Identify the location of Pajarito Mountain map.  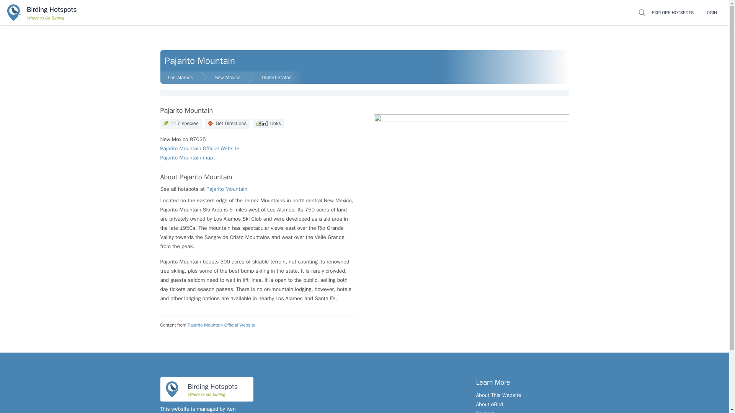
(186, 158).